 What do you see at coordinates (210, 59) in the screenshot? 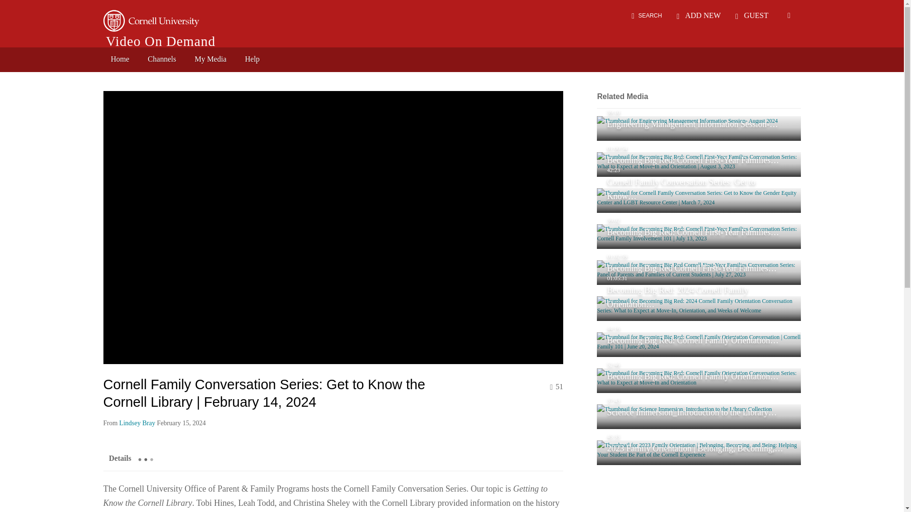
I see `My Media` at bounding box center [210, 59].